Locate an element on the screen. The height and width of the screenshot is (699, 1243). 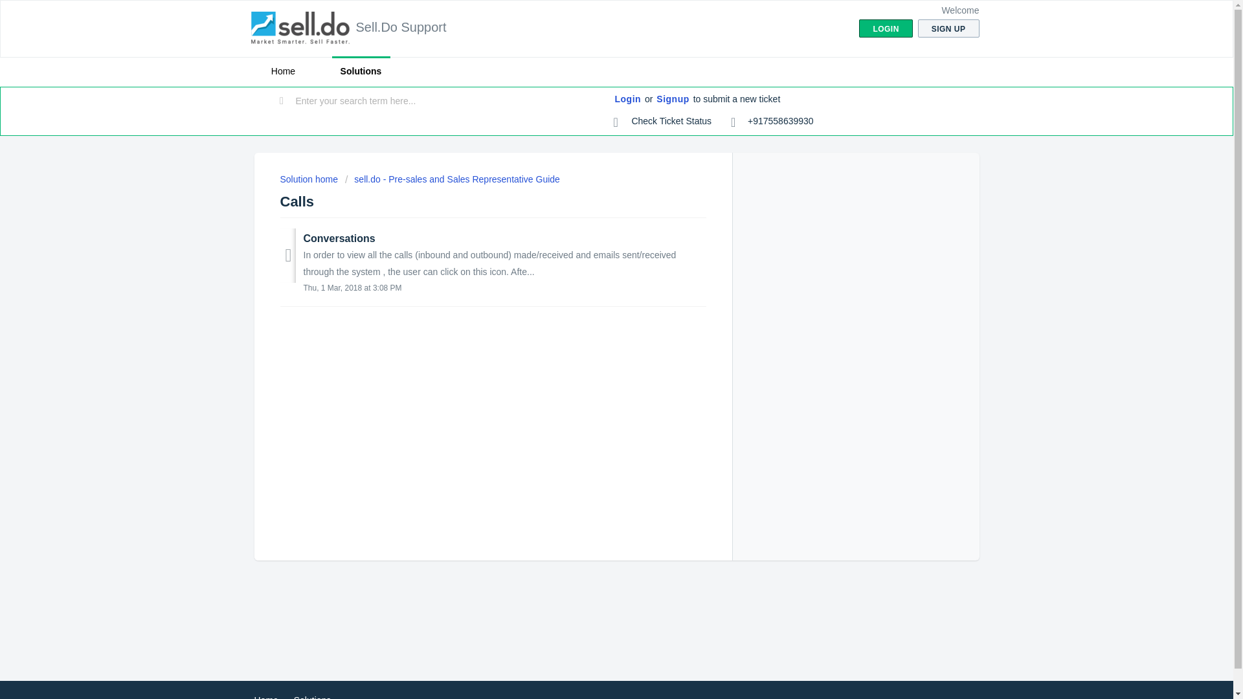
Conversations is located at coordinates (339, 238).